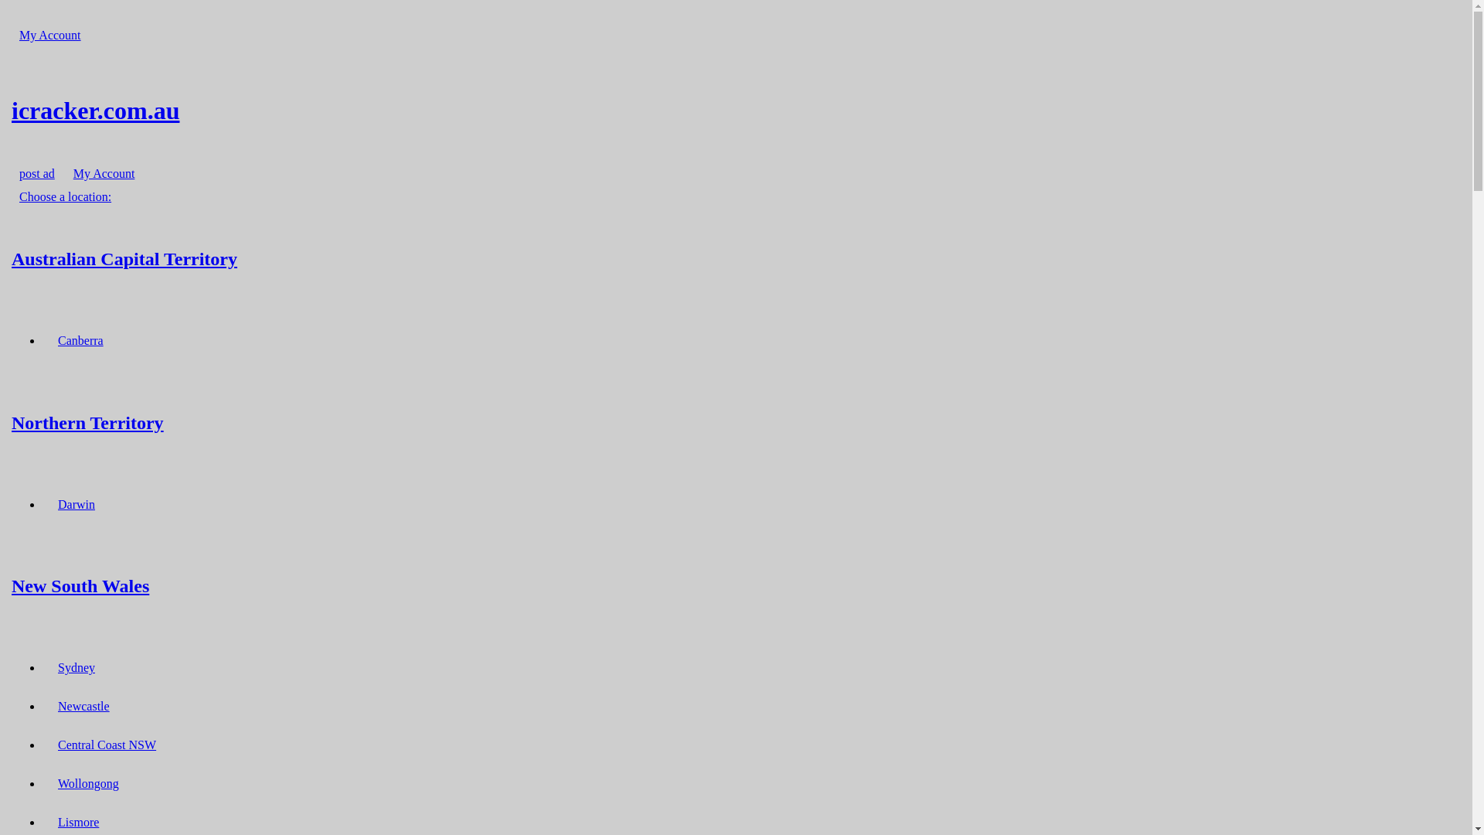  What do you see at coordinates (77, 668) in the screenshot?
I see `Sydney` at bounding box center [77, 668].